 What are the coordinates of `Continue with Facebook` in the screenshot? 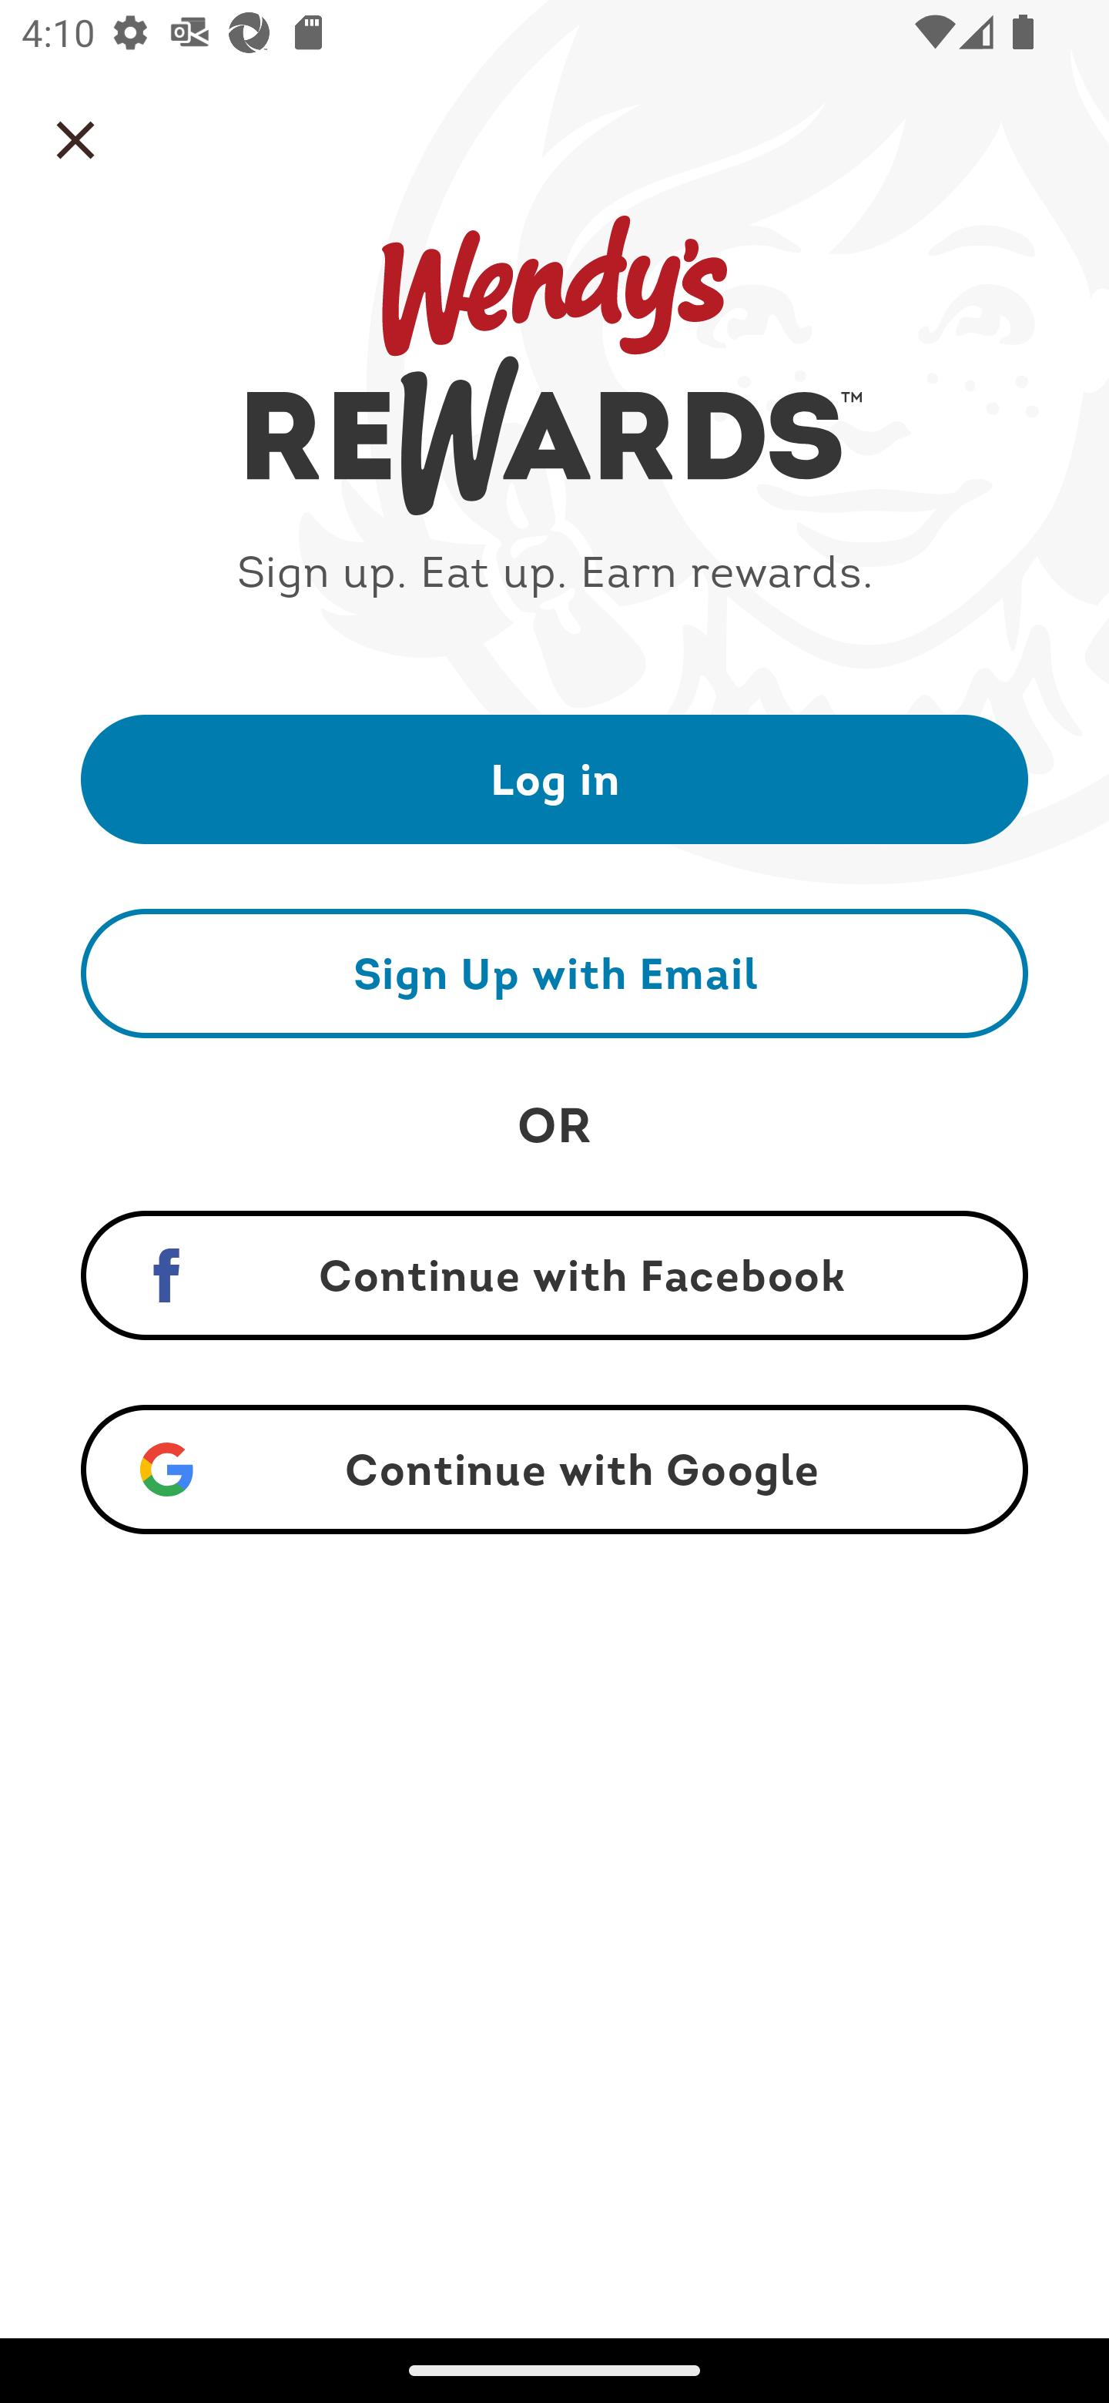 It's located at (554, 1275).